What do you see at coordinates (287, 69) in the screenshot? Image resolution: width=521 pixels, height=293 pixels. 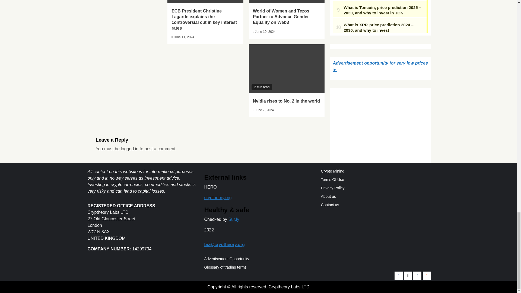 I see `Nvidia rises to No. 2 in the world 34` at bounding box center [287, 69].